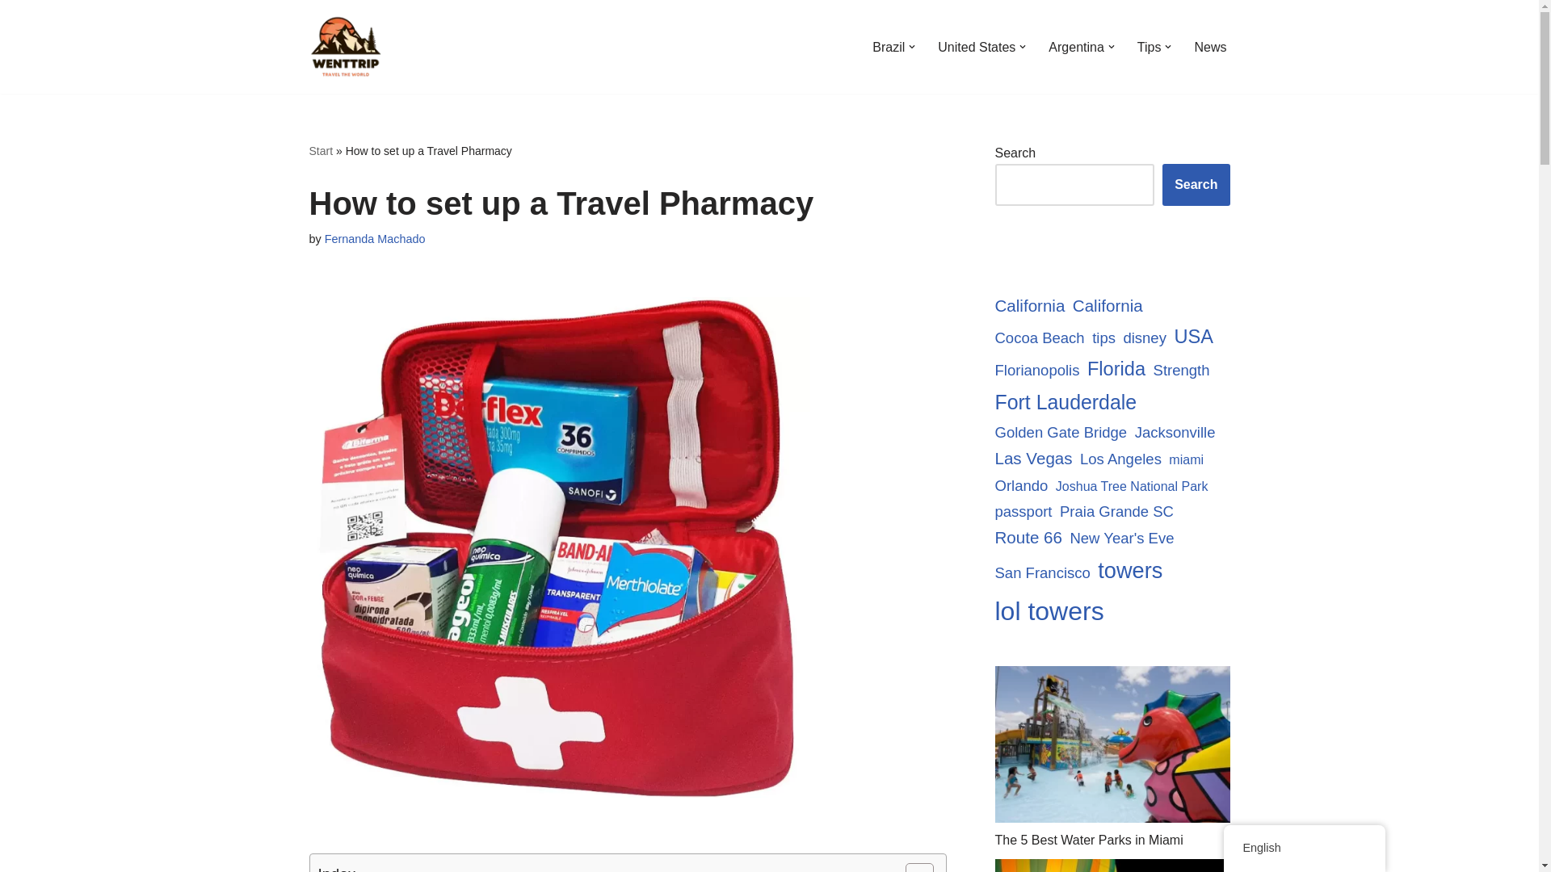 Image resolution: width=1551 pixels, height=872 pixels. What do you see at coordinates (888, 47) in the screenshot?
I see `Brazil` at bounding box center [888, 47].